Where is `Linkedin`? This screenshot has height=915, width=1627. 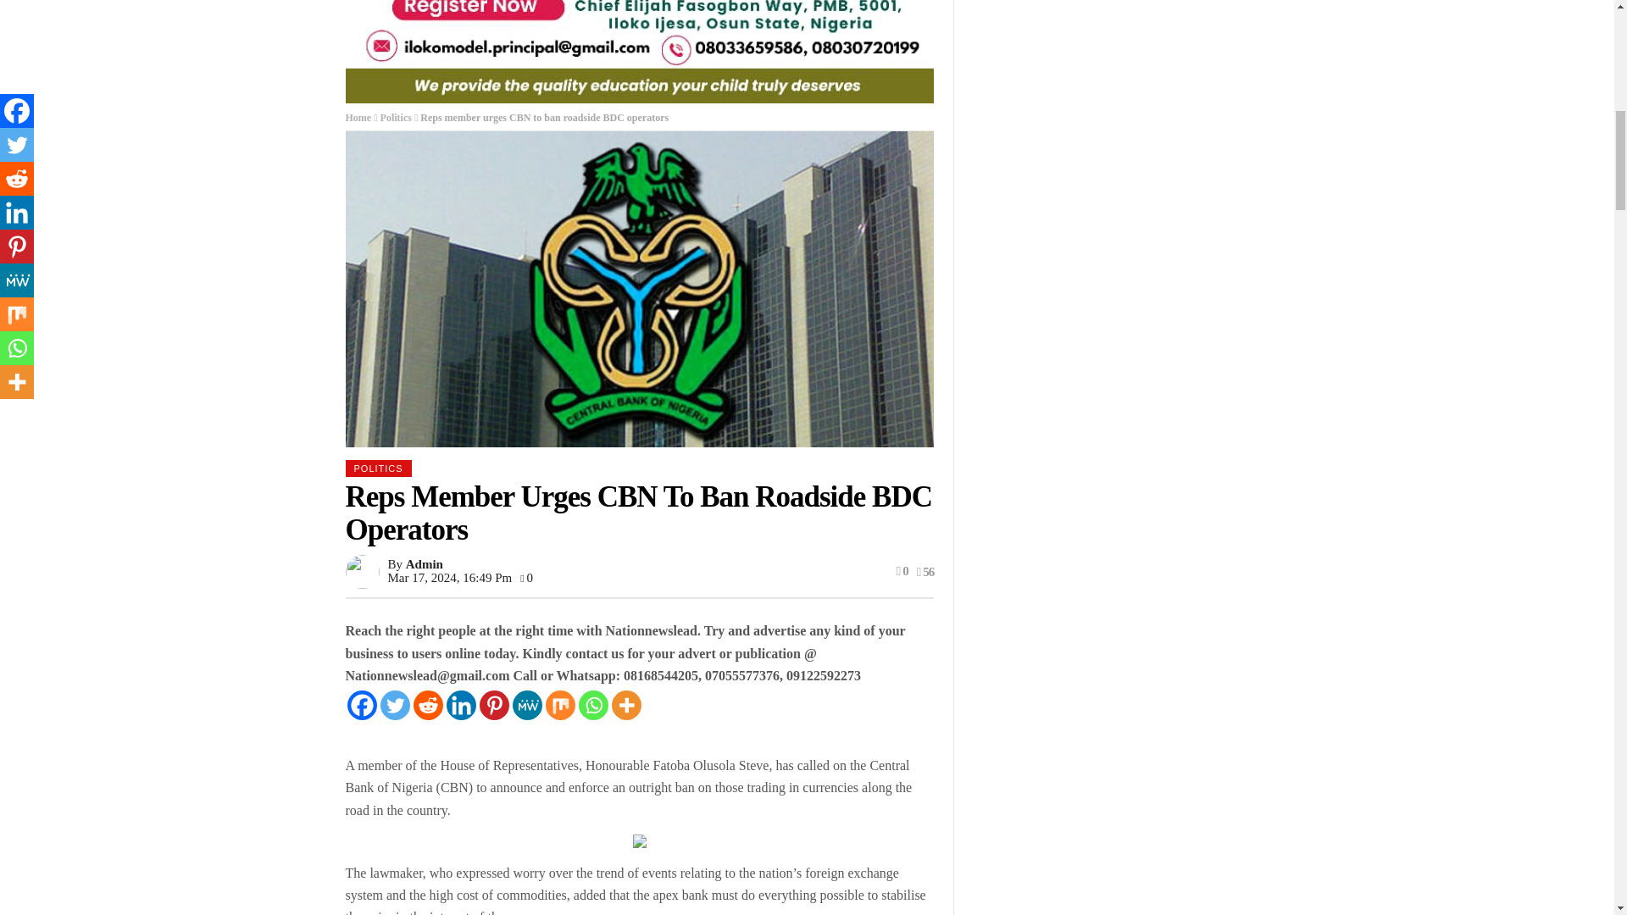 Linkedin is located at coordinates (460, 705).